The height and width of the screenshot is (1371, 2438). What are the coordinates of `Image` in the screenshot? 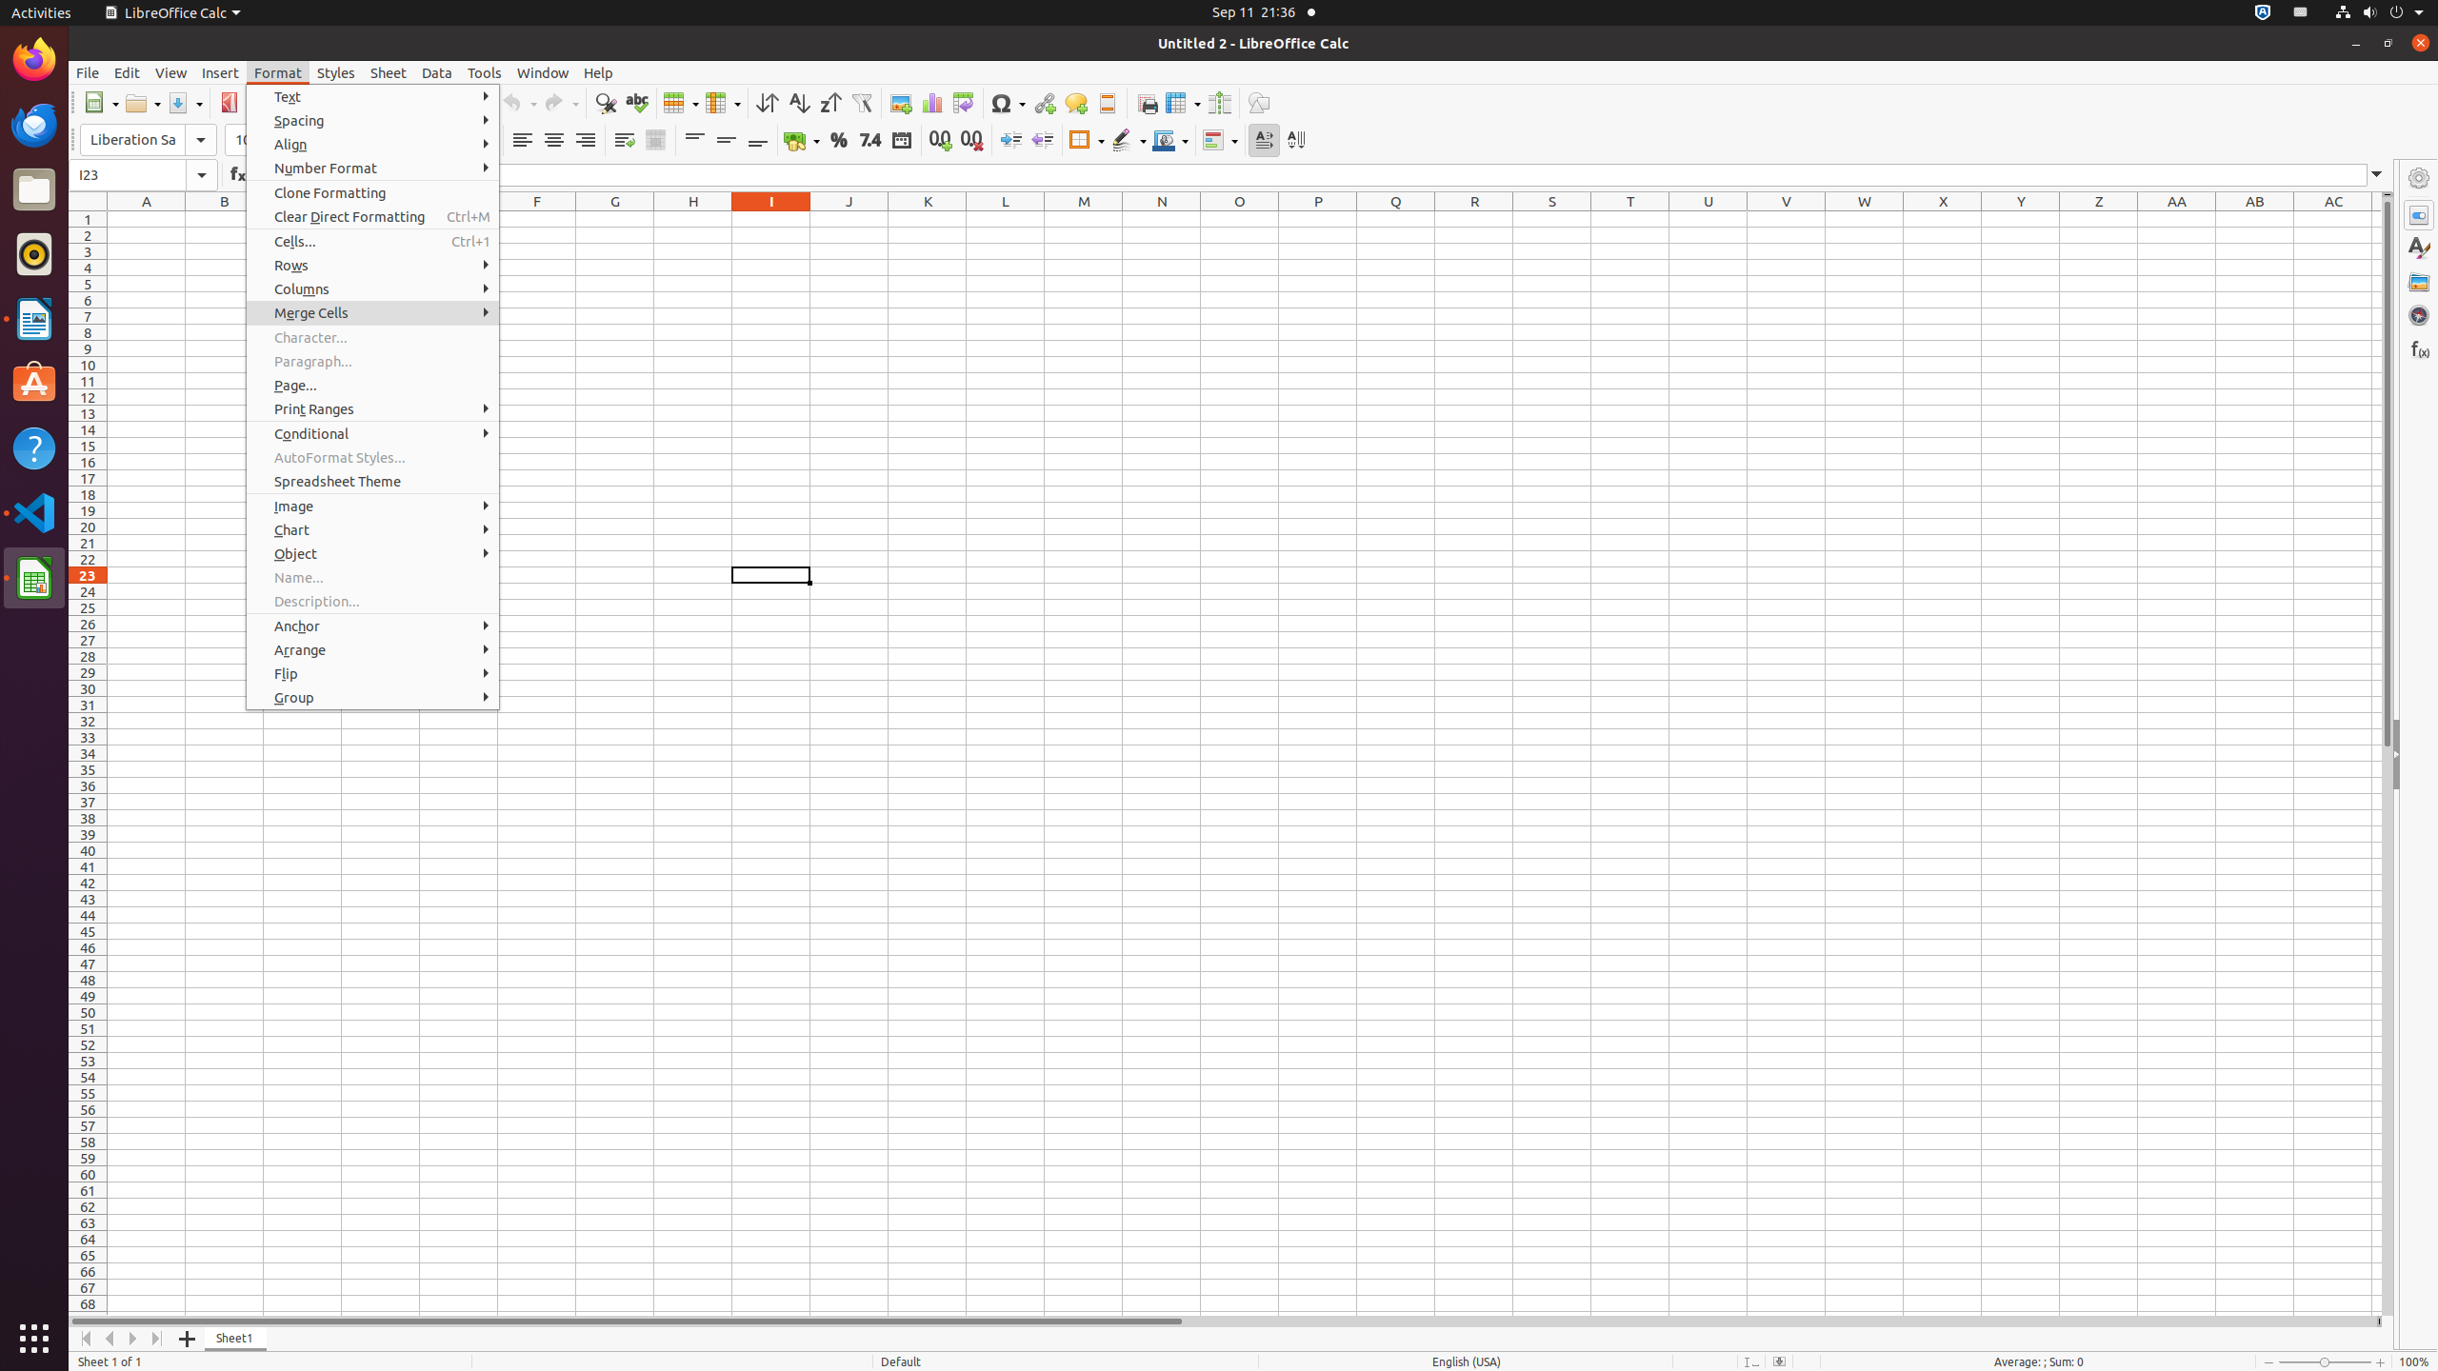 It's located at (901, 103).